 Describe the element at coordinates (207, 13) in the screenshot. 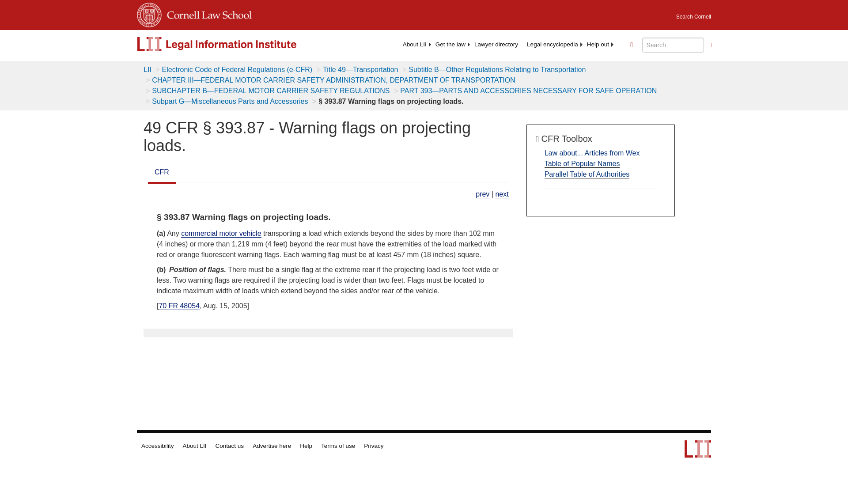

I see `Cornell Law School` at that location.